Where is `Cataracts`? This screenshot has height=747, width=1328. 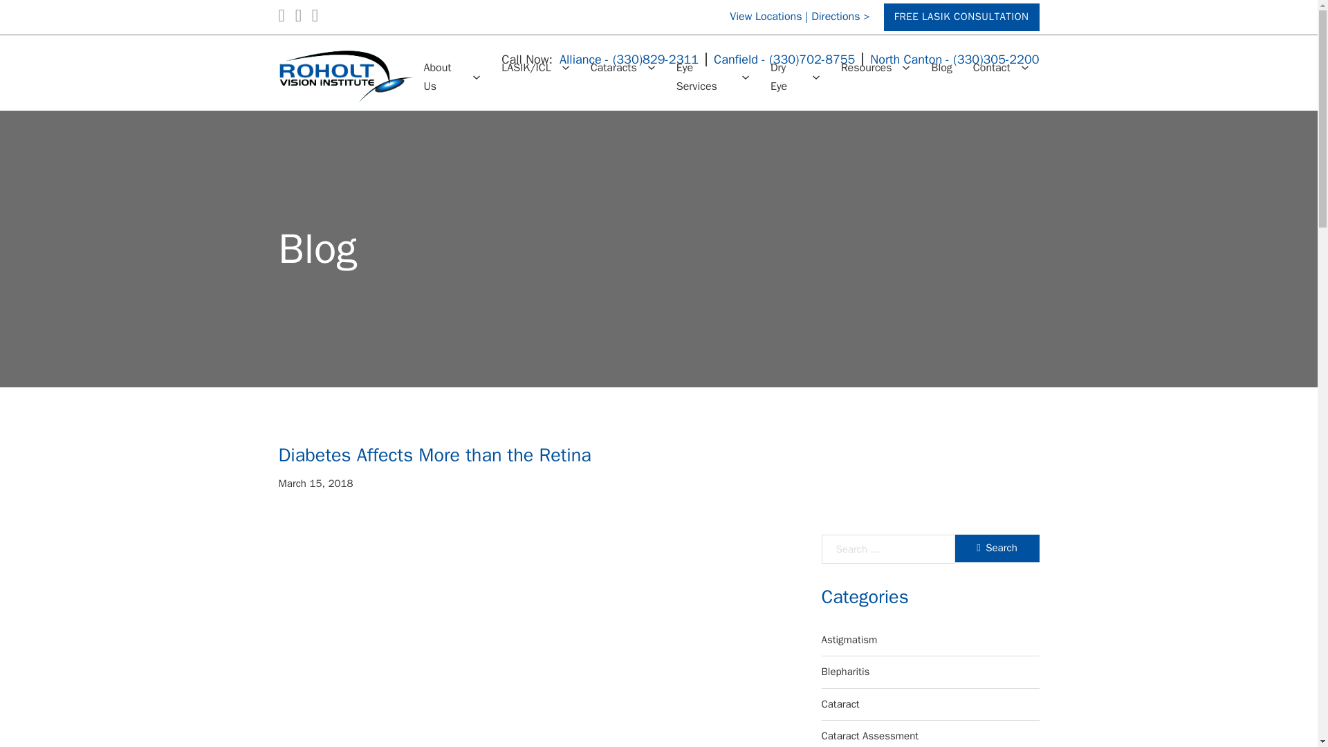 Cataracts is located at coordinates (614, 68).